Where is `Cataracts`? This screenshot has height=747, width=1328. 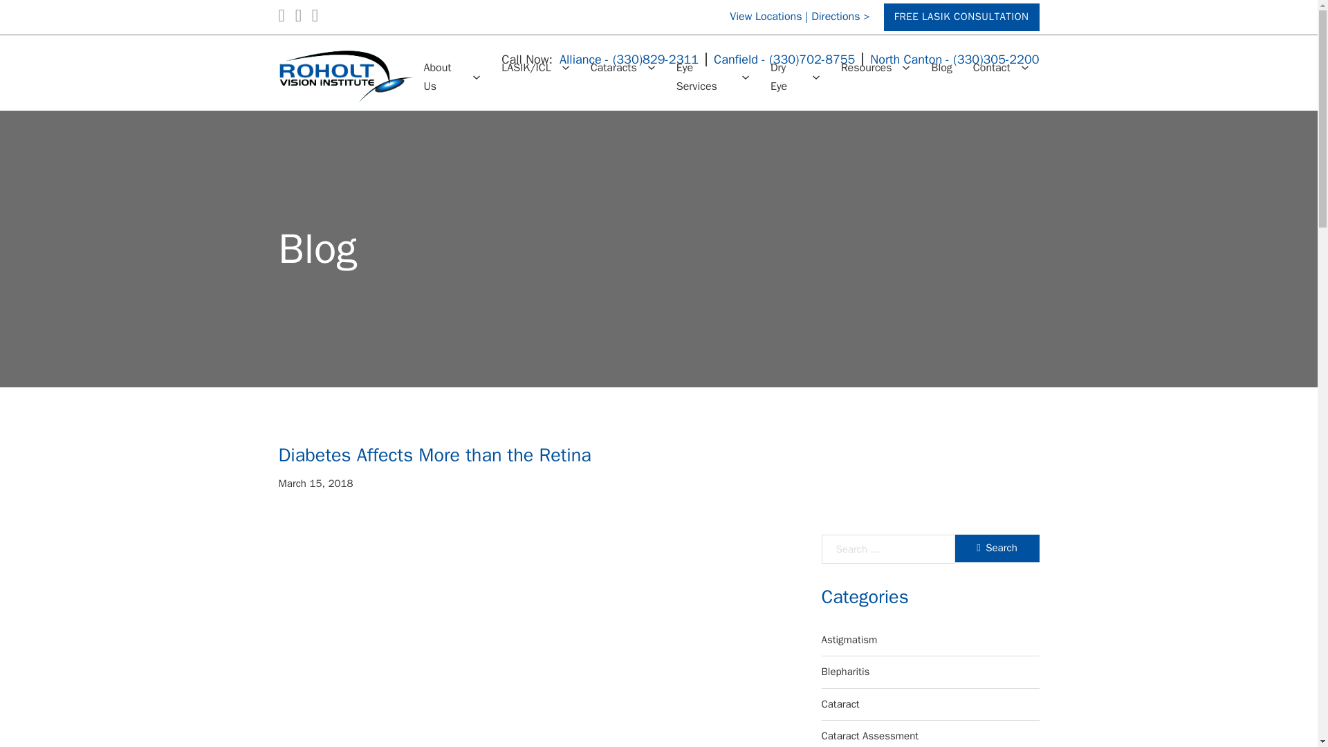 Cataracts is located at coordinates (614, 68).